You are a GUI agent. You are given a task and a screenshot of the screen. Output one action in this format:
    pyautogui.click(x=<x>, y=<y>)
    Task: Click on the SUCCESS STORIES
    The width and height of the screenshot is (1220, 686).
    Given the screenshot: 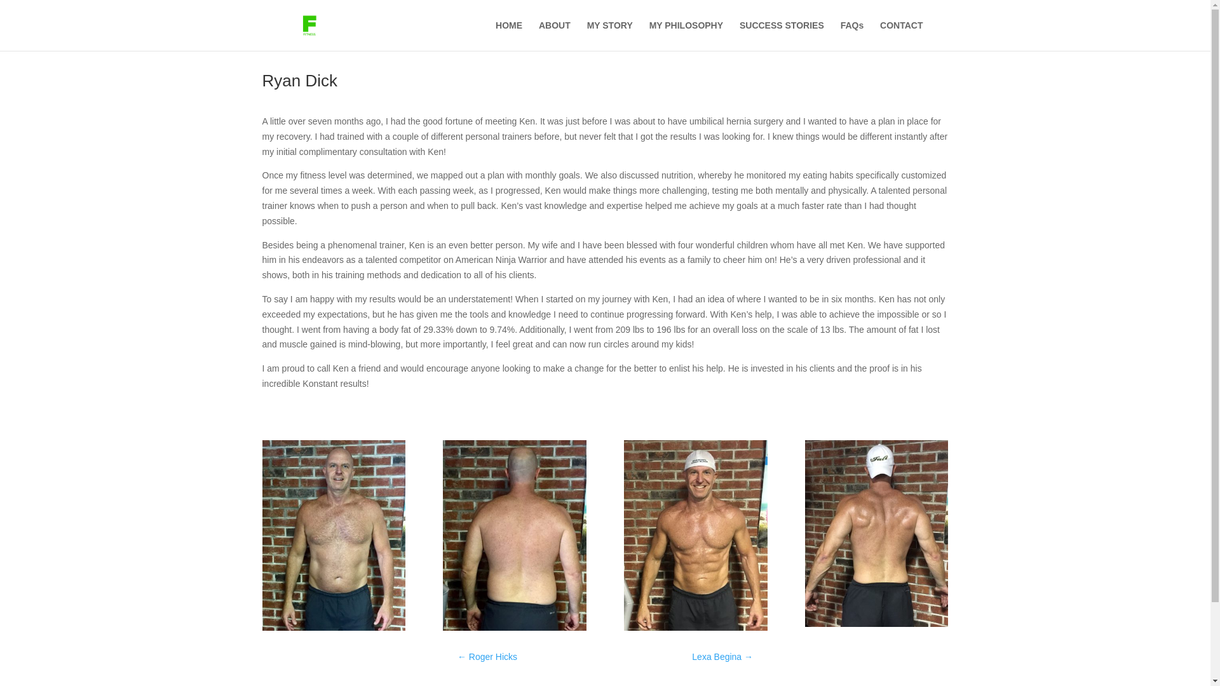 What is the action you would take?
    pyautogui.click(x=782, y=36)
    